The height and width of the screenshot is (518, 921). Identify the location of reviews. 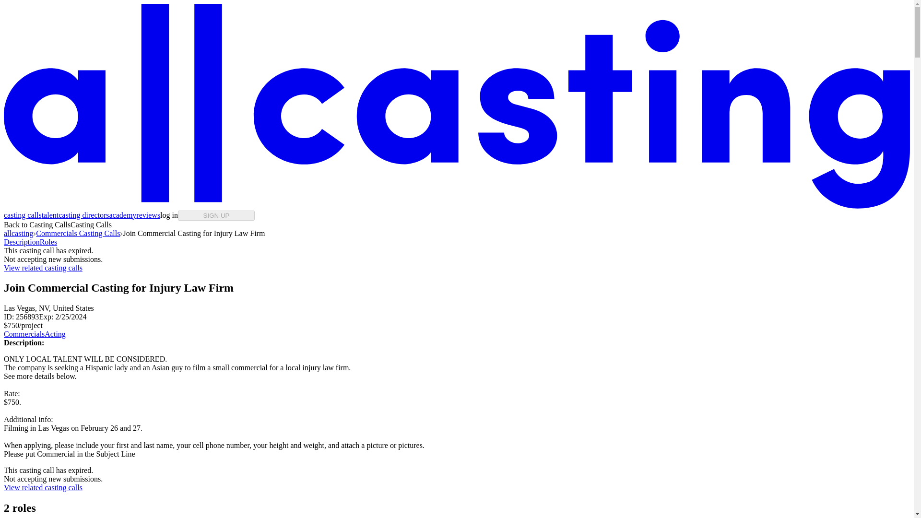
(148, 215).